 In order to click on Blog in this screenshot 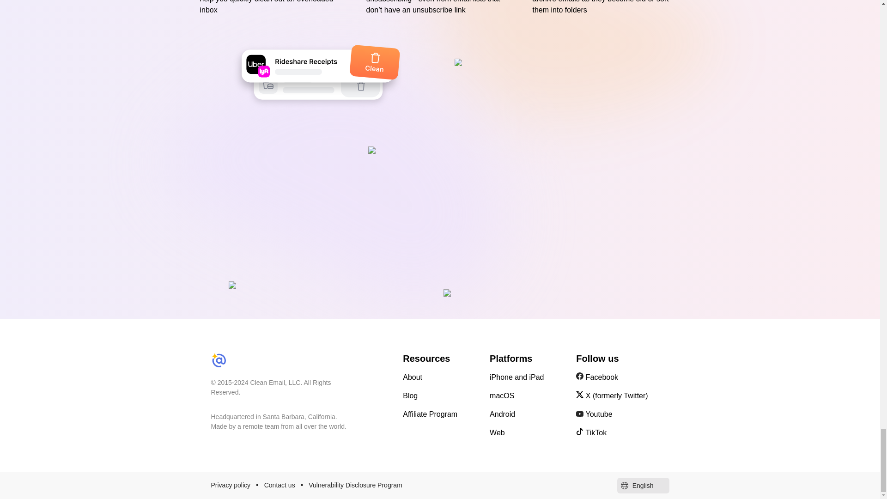, I will do `click(441, 396)`.